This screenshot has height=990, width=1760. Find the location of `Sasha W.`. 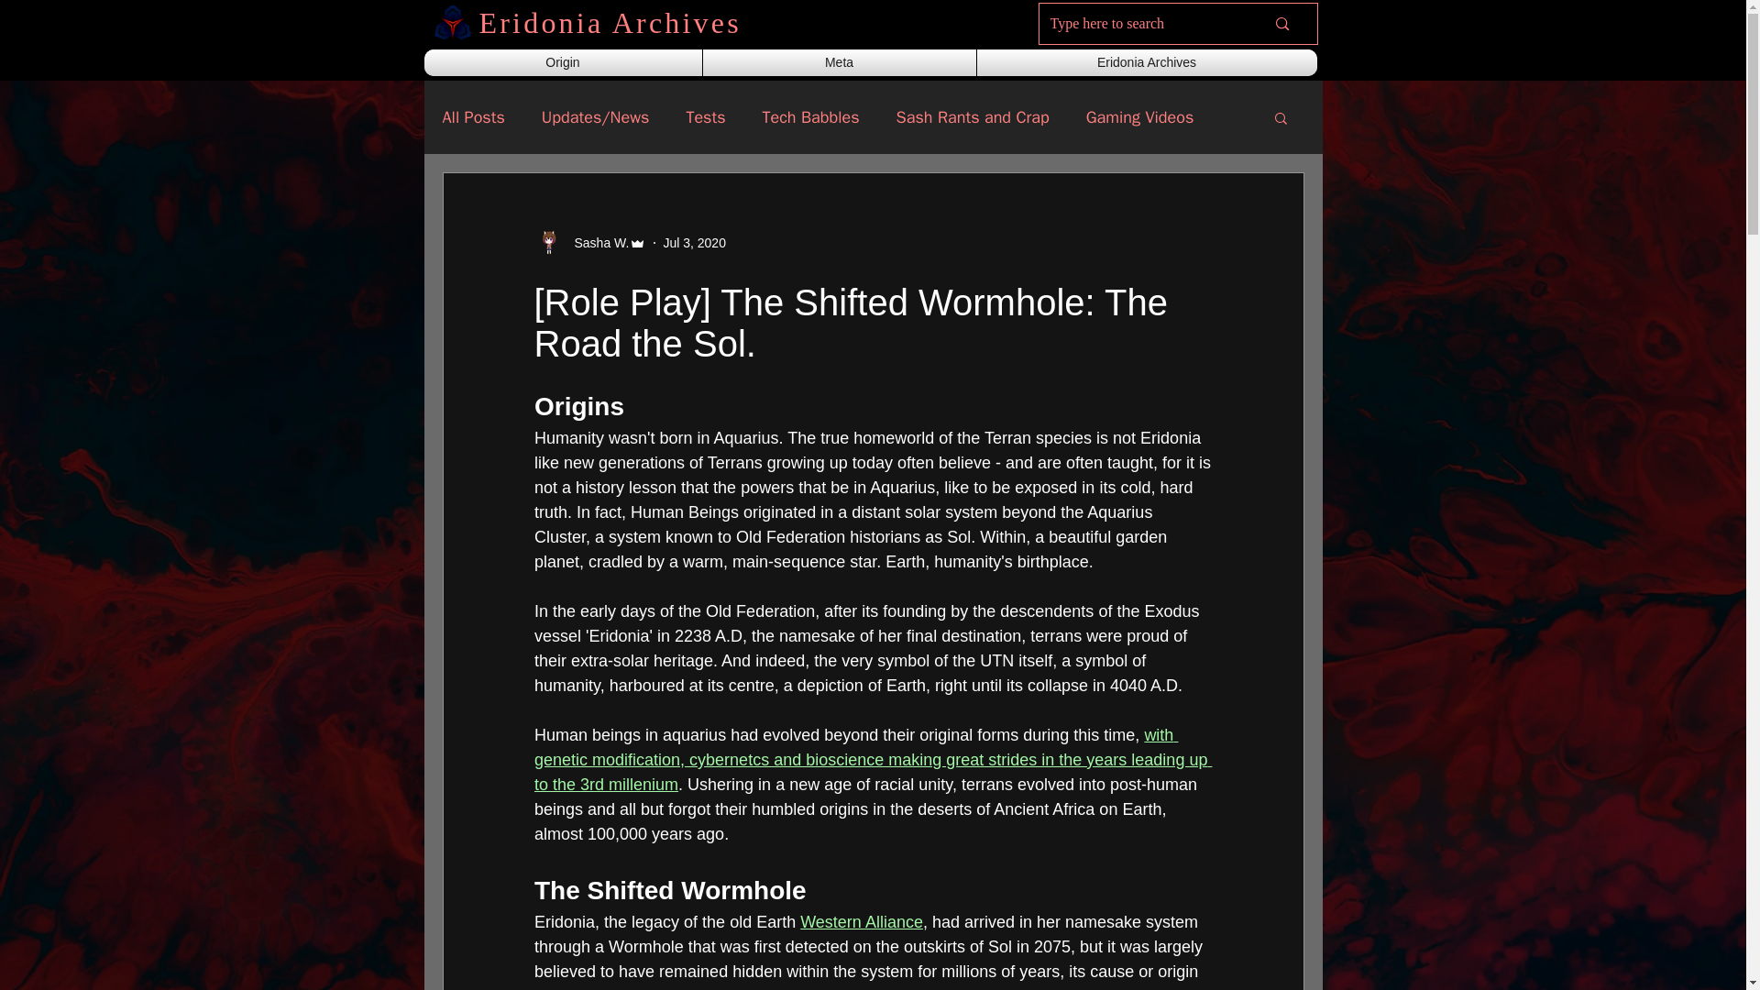

Sasha W. is located at coordinates (596, 242).